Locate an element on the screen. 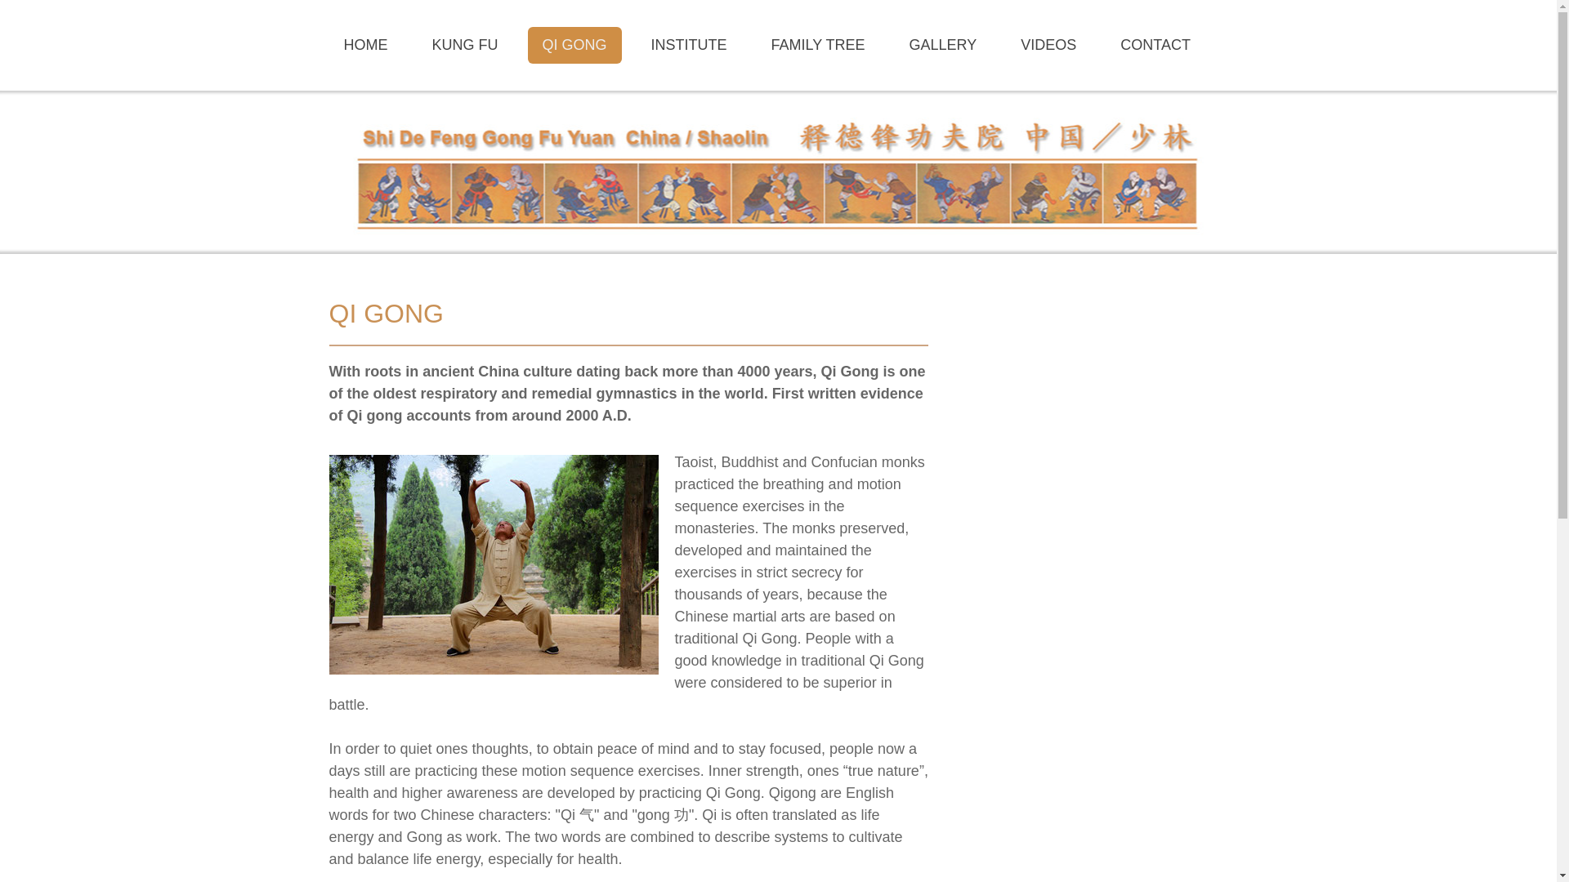 The image size is (1569, 882). HOME is located at coordinates (364, 45).